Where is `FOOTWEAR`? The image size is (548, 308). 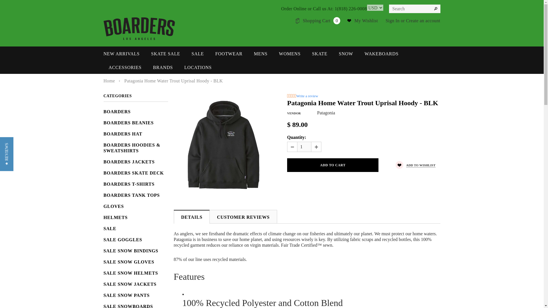 FOOTWEAR is located at coordinates (229, 54).